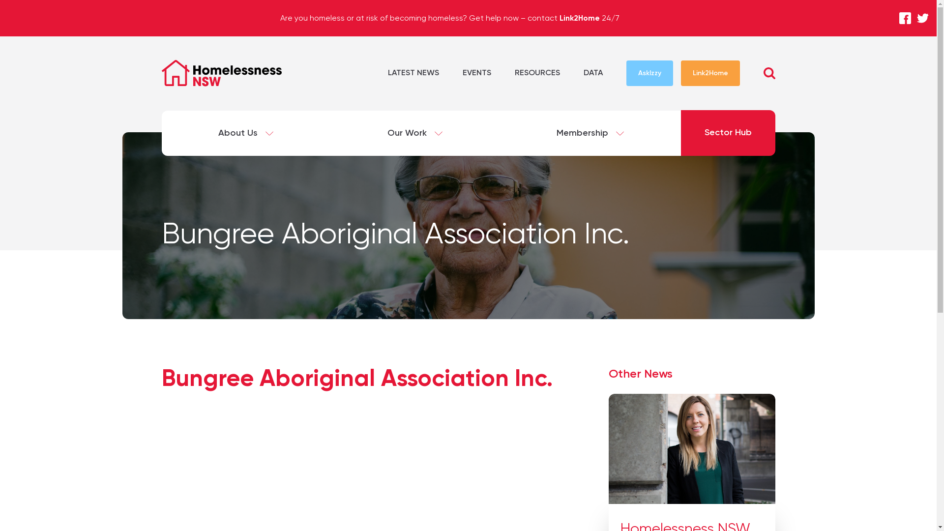 The height and width of the screenshot is (531, 944). I want to click on AskIzzy, so click(650, 73).